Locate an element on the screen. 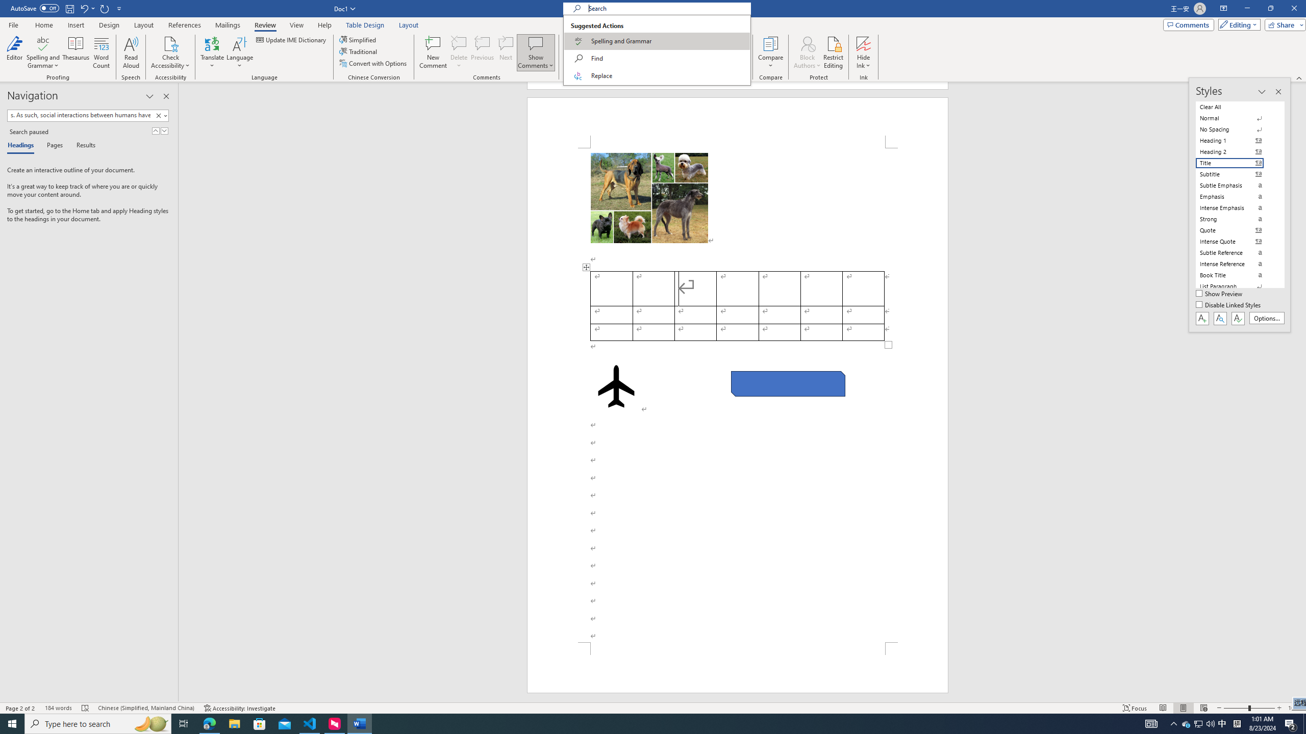 Image resolution: width=1306 pixels, height=734 pixels. Find is located at coordinates (657, 58).